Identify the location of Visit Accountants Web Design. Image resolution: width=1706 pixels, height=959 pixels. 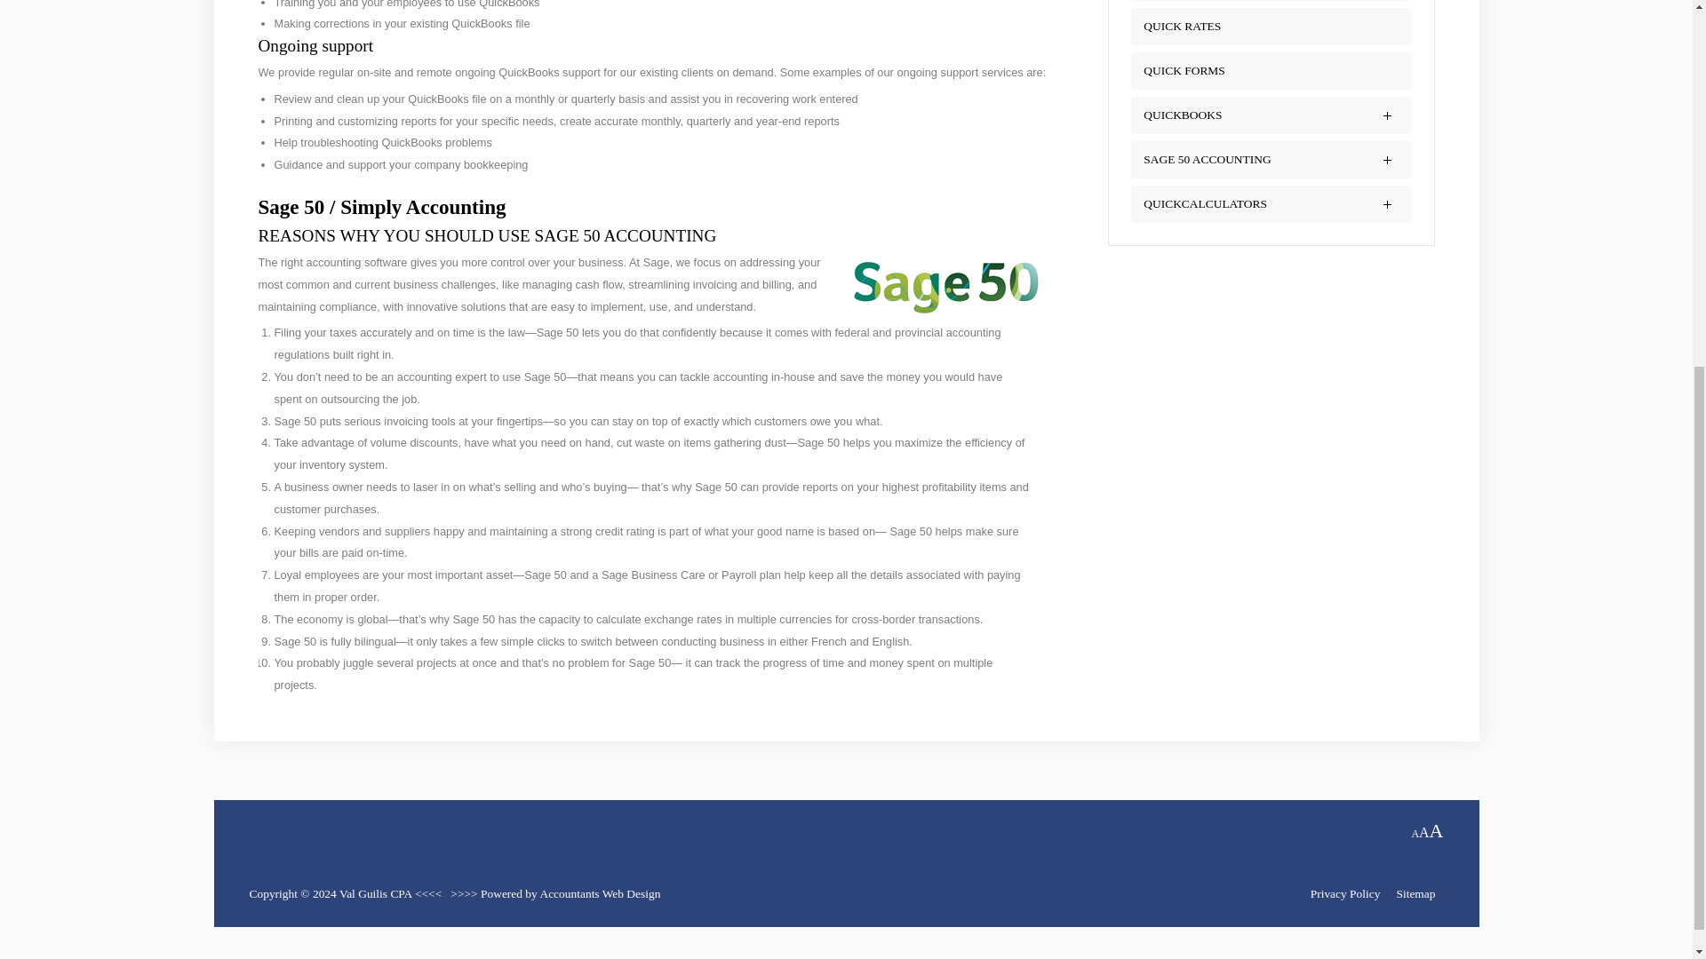
(599, 893).